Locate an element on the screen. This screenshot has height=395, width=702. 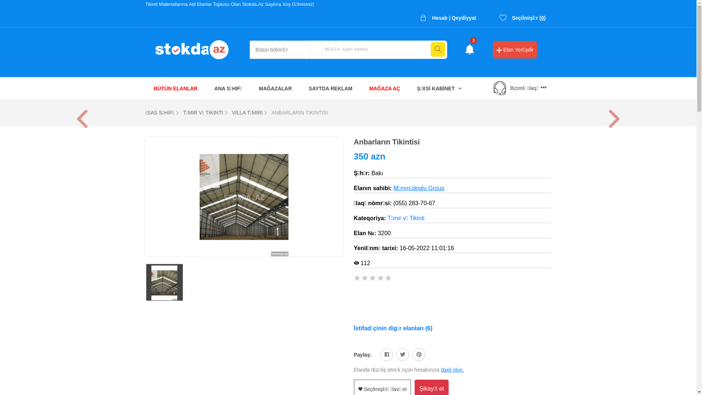
SAYTDA REKLAM is located at coordinates (331, 88).